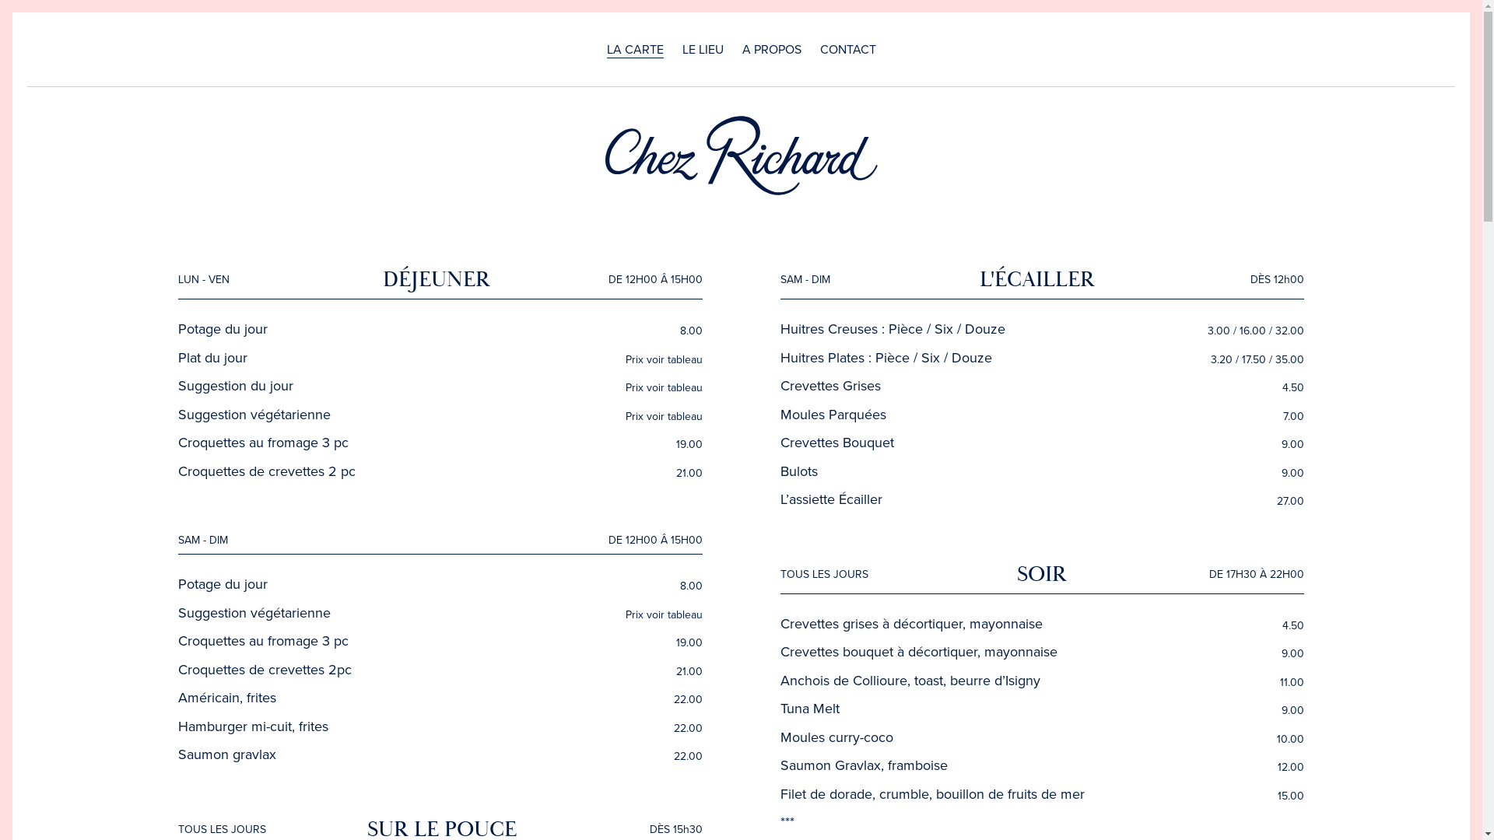 The height and width of the screenshot is (840, 1494). Describe the element at coordinates (772, 50) in the screenshot. I see `A PROPOS` at that location.